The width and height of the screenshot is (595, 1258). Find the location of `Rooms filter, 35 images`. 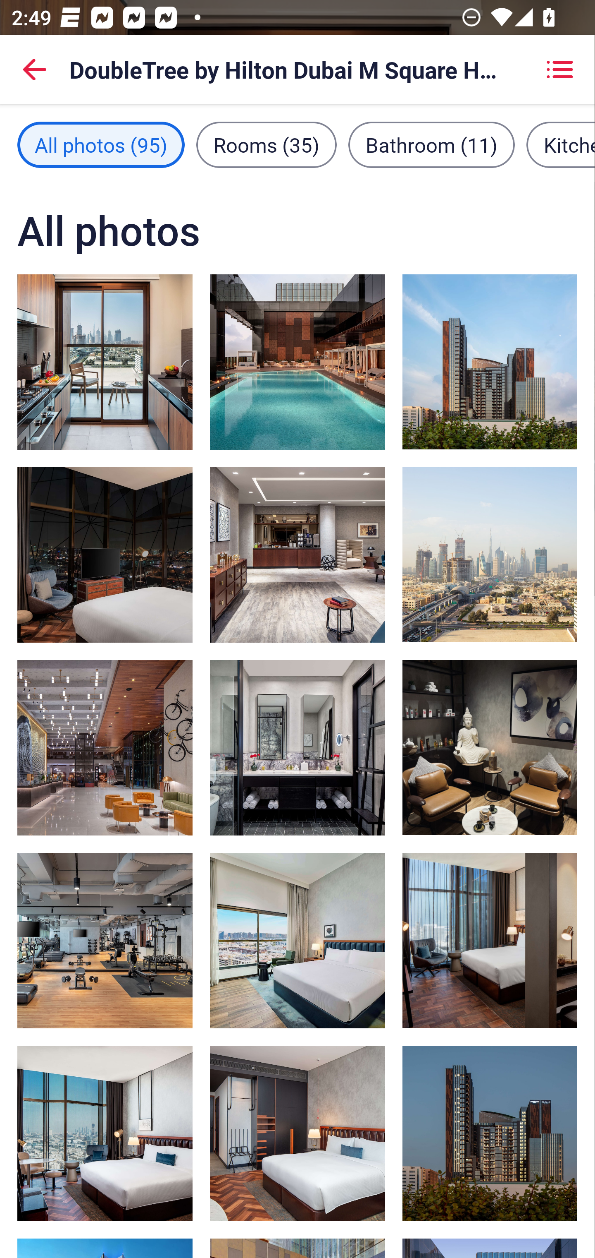

Rooms filter, 35 images is located at coordinates (267, 145).